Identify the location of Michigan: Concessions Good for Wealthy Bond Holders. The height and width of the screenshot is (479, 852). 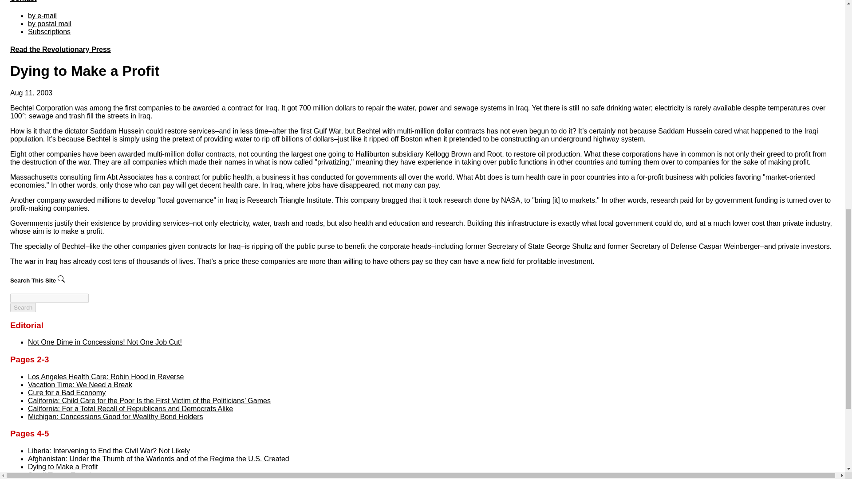
(115, 416).